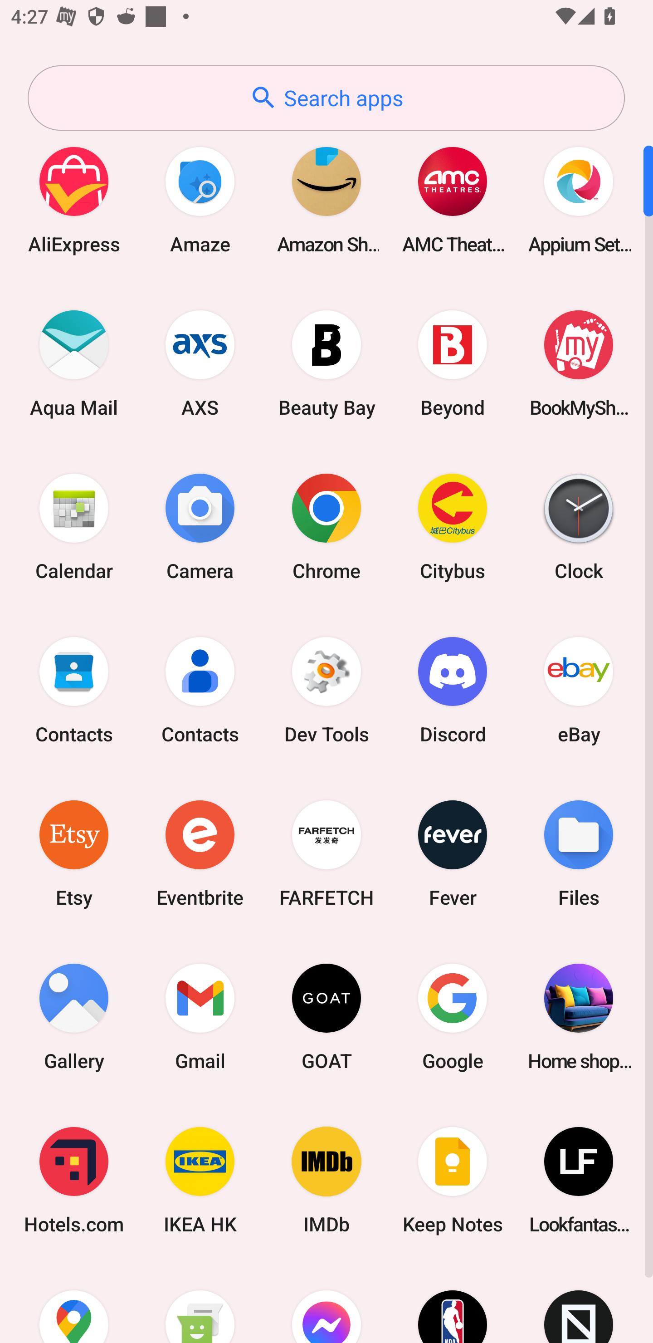  Describe the element at coordinates (453, 690) in the screenshot. I see `Discord` at that location.